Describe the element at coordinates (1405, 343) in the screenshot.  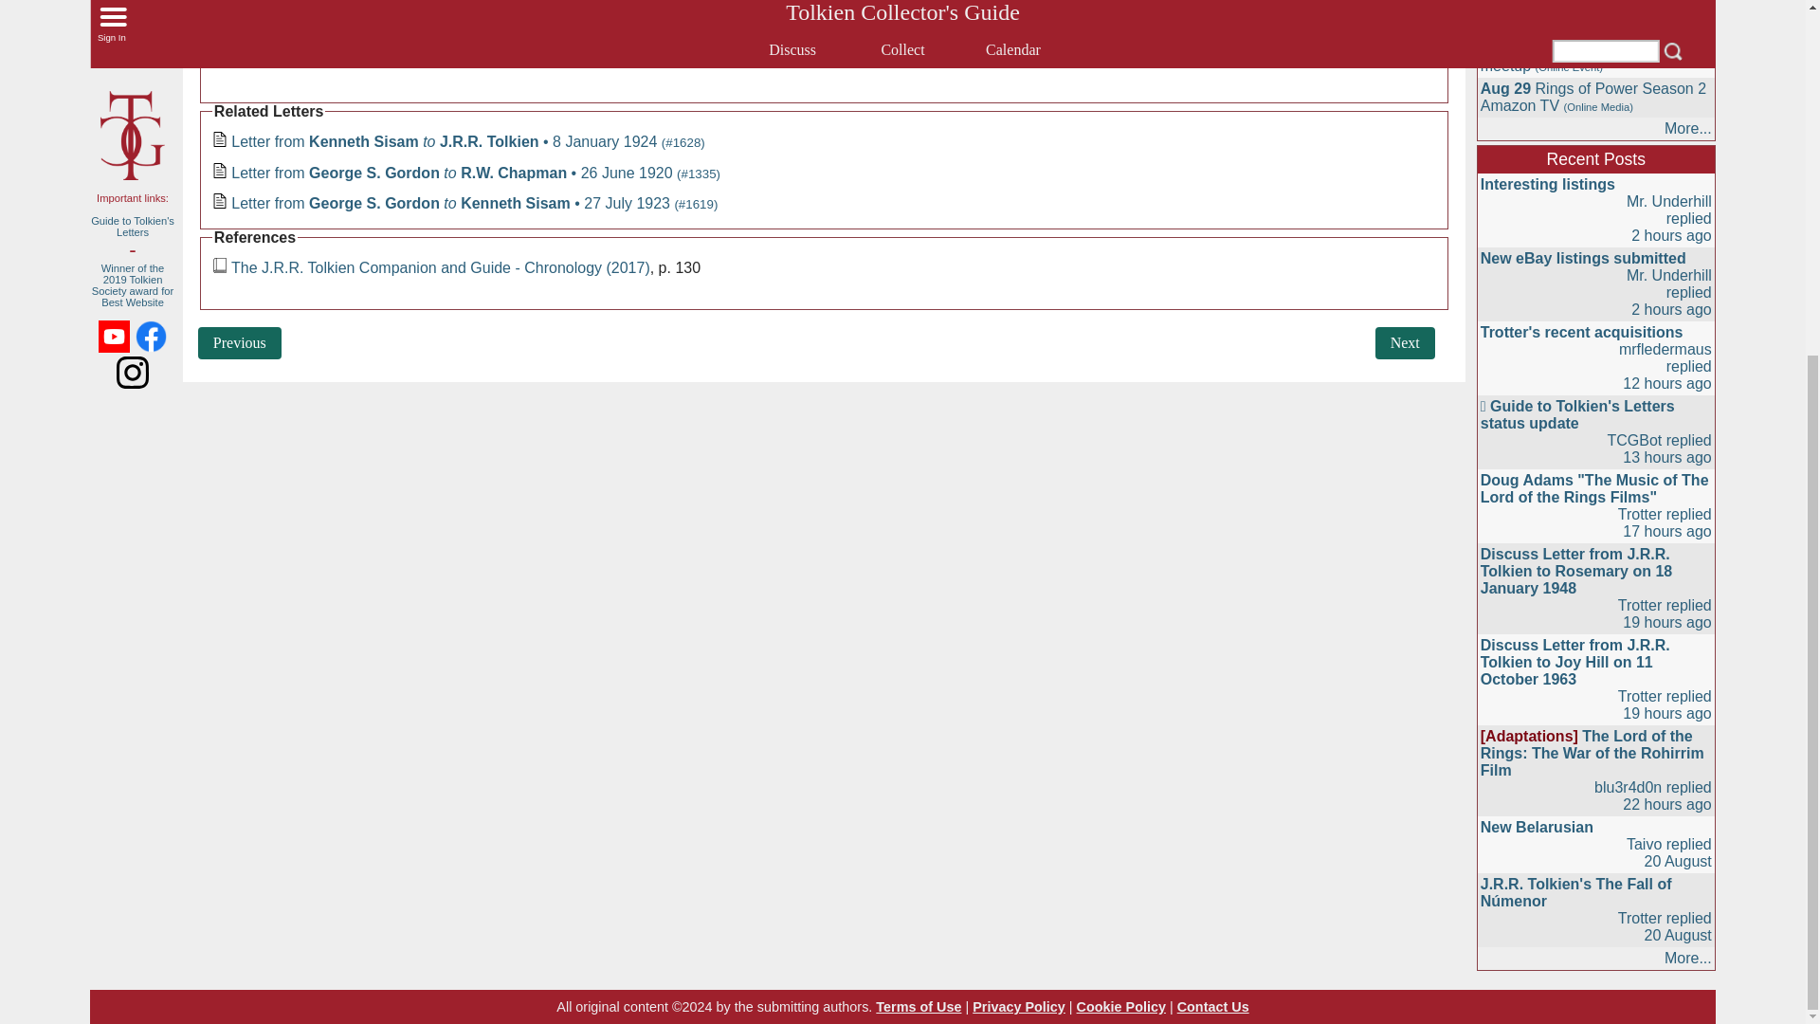
I see `1619: George S. Gordon to Kenneth Sisam` at that location.